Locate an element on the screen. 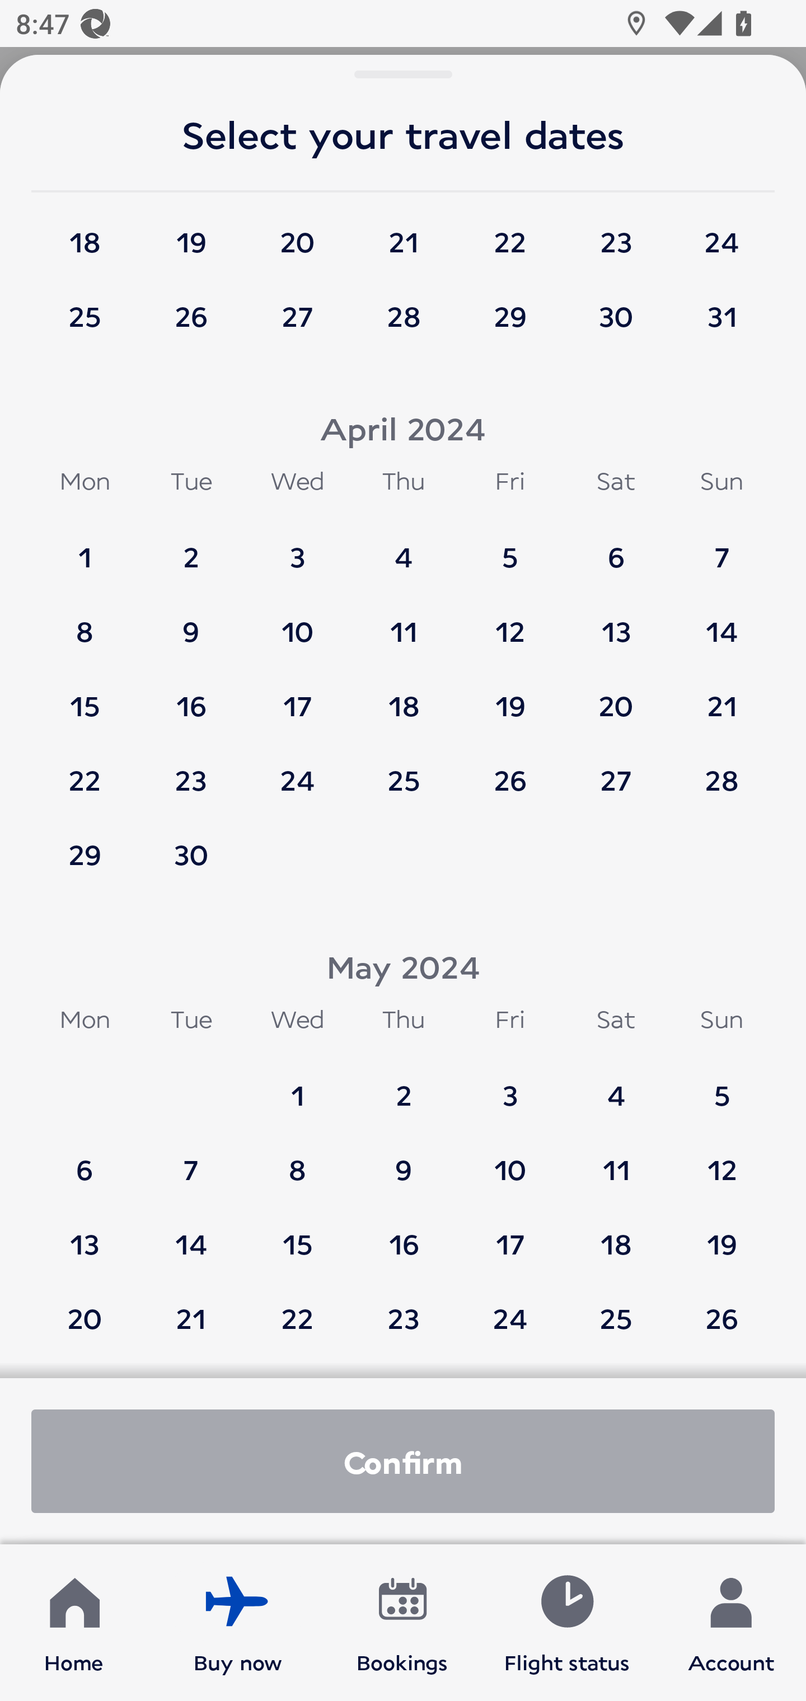 Image resolution: width=806 pixels, height=1701 pixels. 20 is located at coordinates (297, 231).